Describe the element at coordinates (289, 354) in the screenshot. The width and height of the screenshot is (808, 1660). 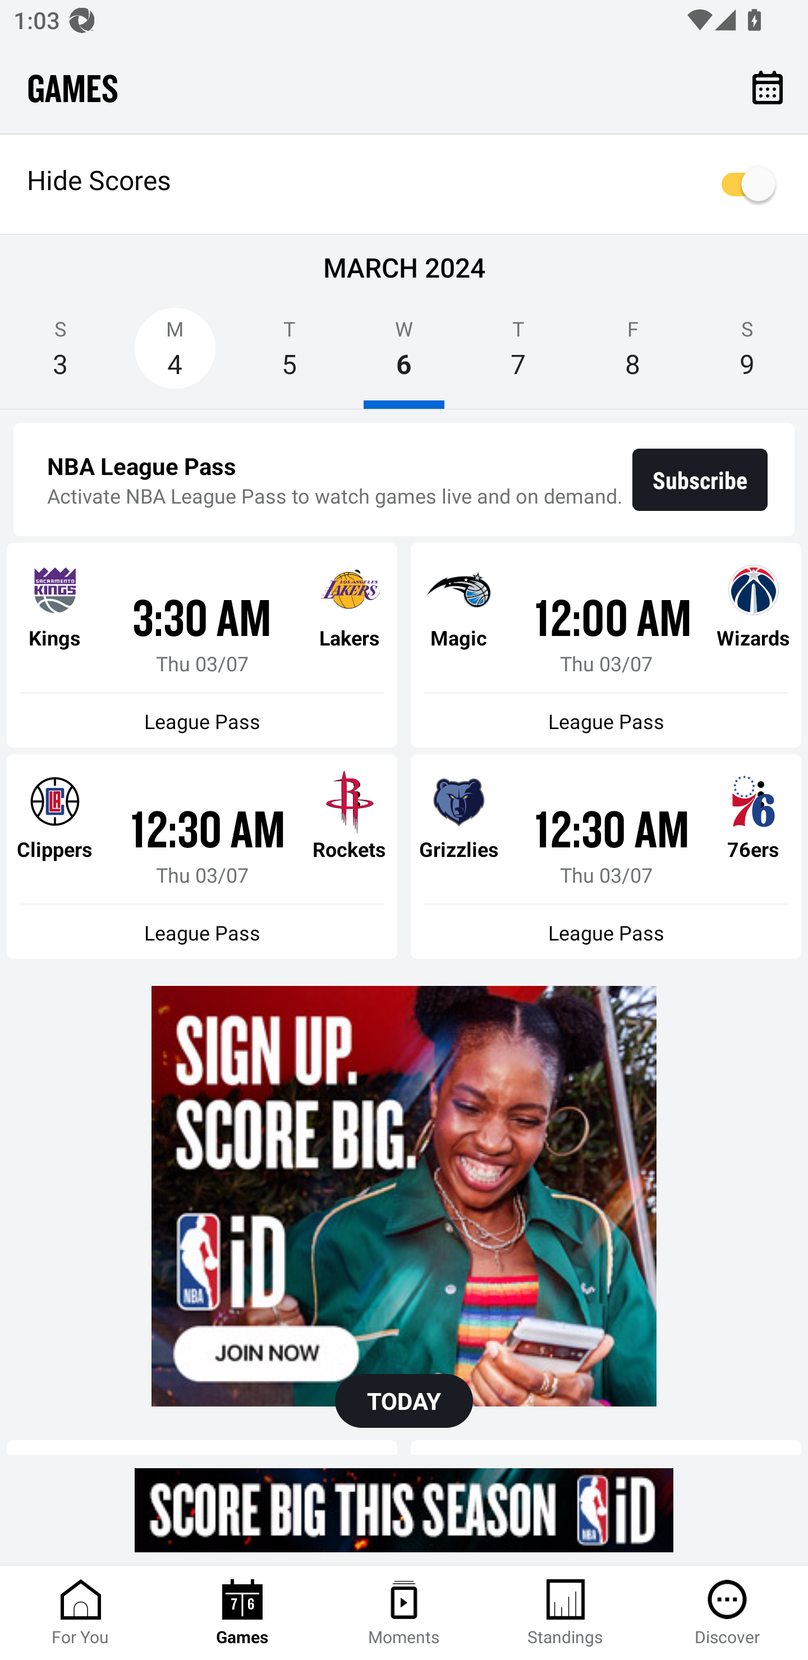
I see `T 5` at that location.